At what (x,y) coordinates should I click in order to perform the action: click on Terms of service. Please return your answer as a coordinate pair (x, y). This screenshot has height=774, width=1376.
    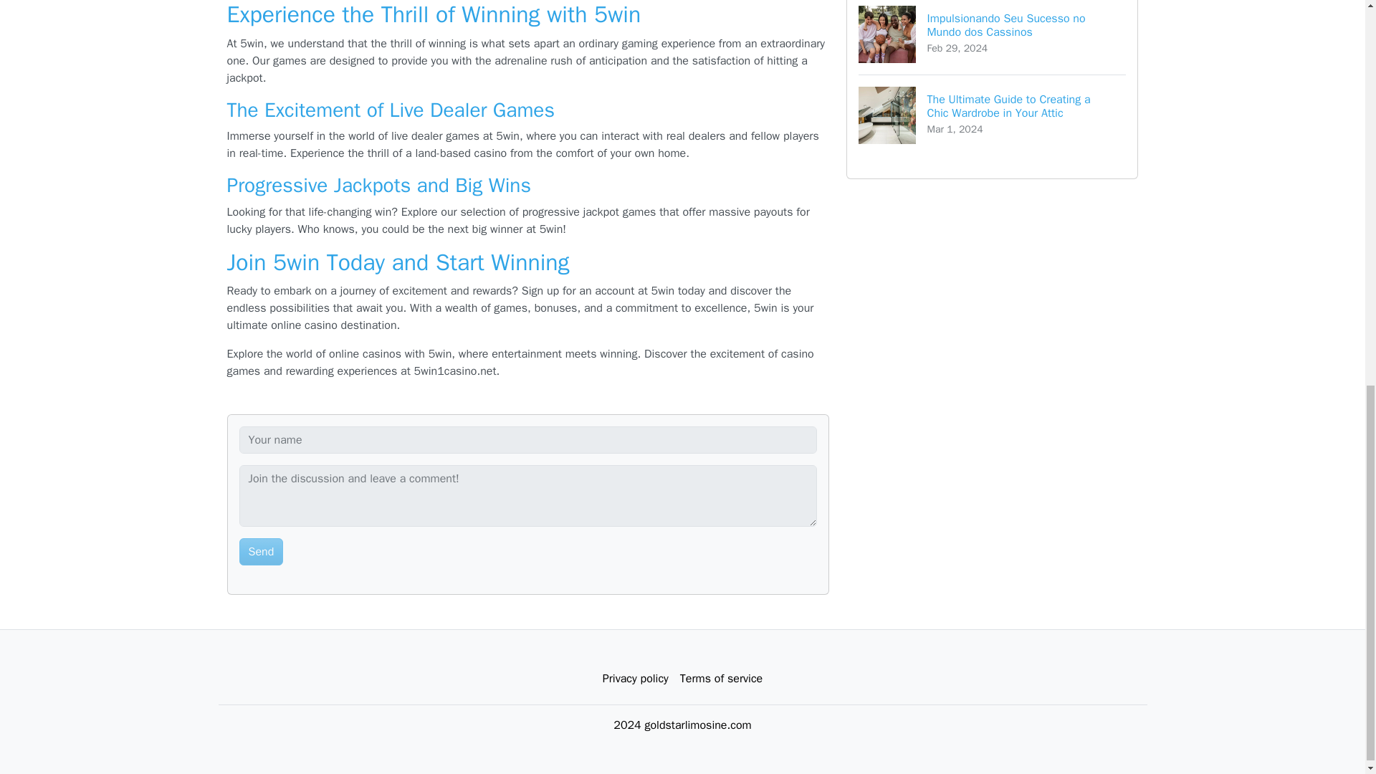
    Looking at the image, I should click on (721, 678).